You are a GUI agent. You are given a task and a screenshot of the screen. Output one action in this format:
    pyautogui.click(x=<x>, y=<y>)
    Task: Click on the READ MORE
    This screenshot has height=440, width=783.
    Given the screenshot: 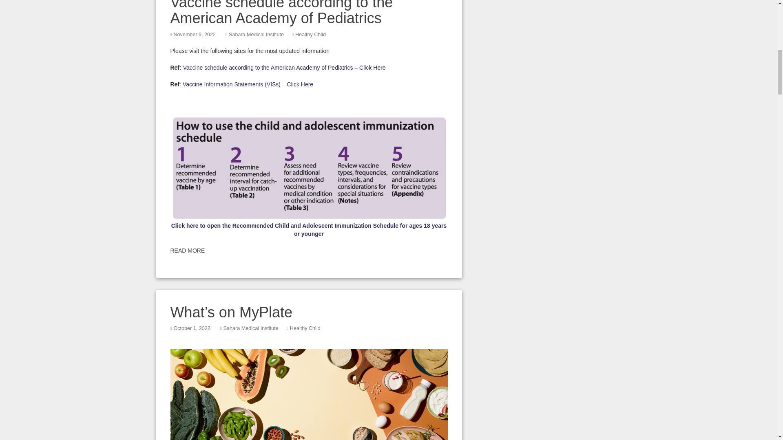 What is the action you would take?
    pyautogui.click(x=188, y=250)
    